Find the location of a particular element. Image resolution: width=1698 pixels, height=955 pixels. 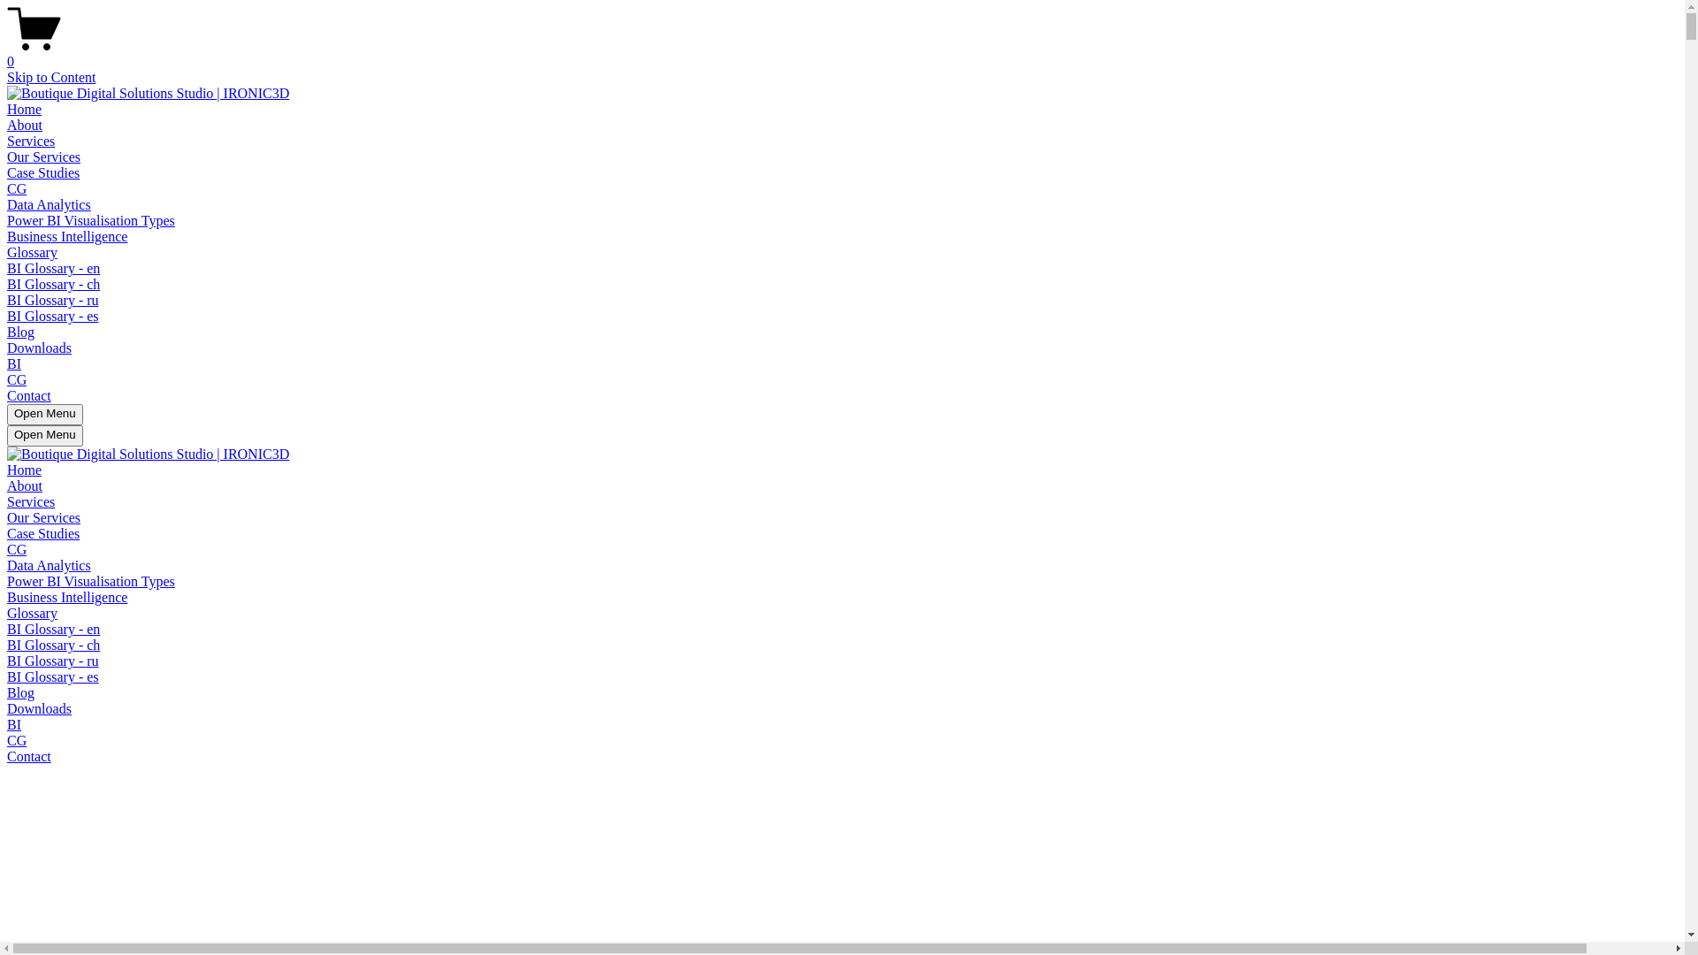

BI is located at coordinates (14, 725).